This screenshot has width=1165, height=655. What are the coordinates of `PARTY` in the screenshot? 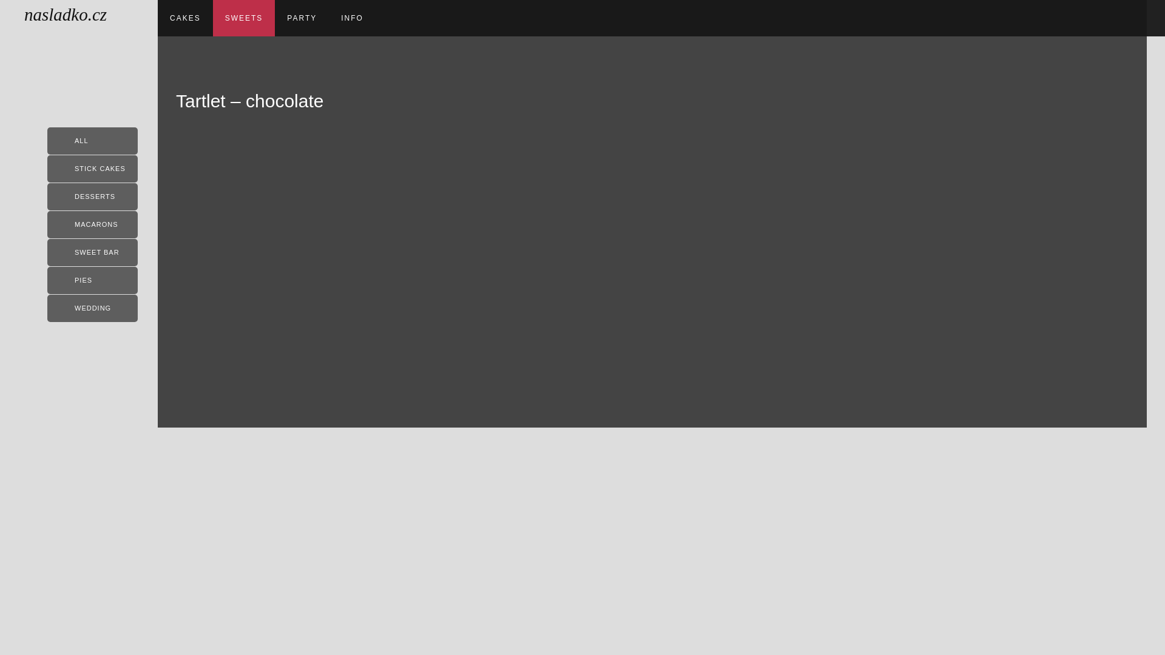 It's located at (302, 18).